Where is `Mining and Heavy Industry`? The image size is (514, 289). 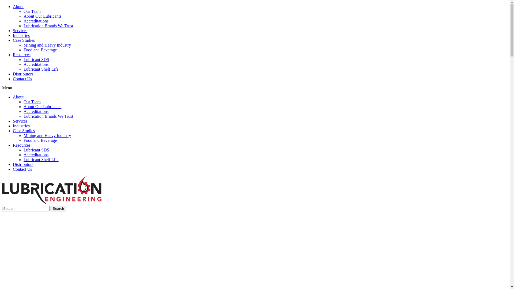 Mining and Heavy Industry is located at coordinates (47, 45).